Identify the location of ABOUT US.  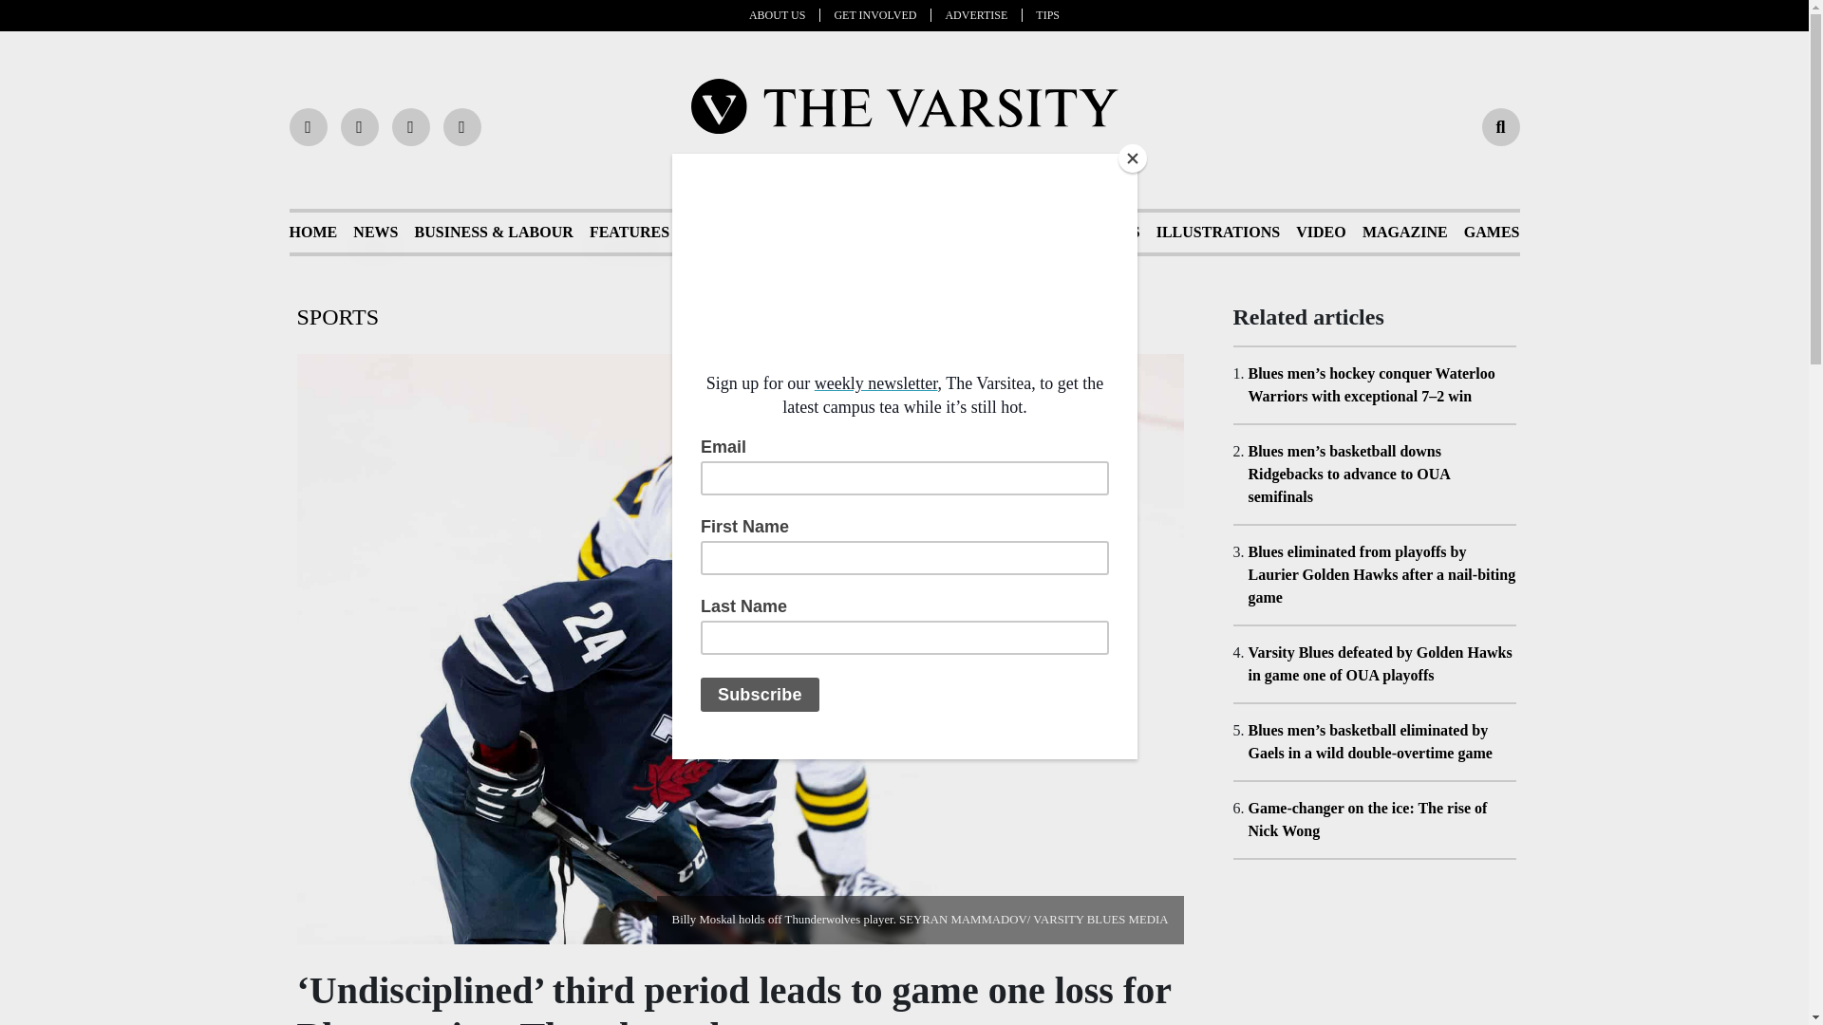
(784, 14).